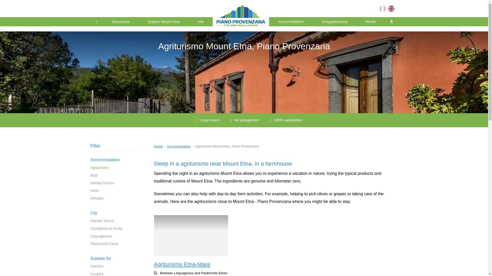  Describe the element at coordinates (99, 168) in the screenshot. I see `Agriturismo` at that location.